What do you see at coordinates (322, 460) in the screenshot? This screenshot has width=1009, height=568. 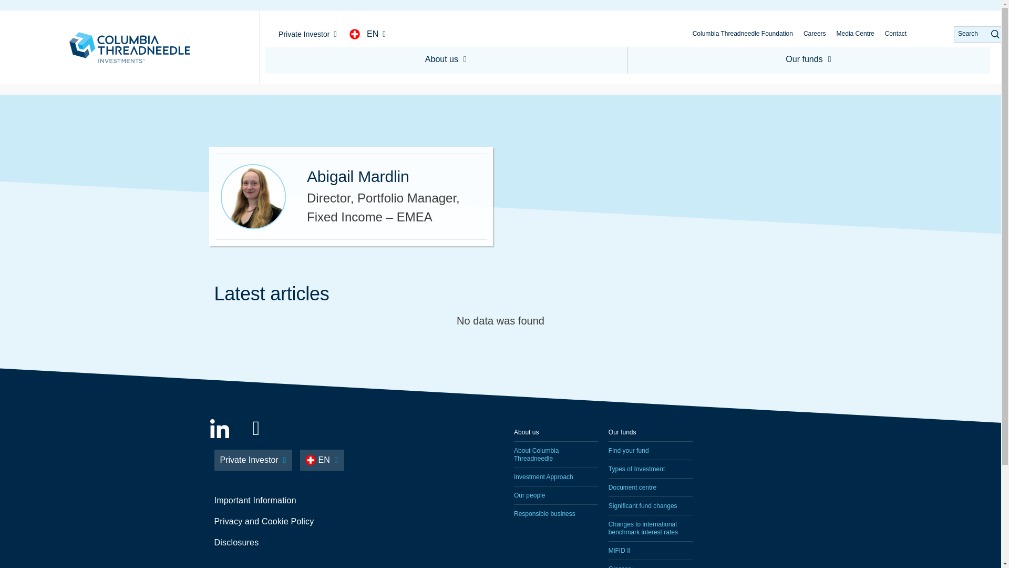 I see `EN` at bounding box center [322, 460].